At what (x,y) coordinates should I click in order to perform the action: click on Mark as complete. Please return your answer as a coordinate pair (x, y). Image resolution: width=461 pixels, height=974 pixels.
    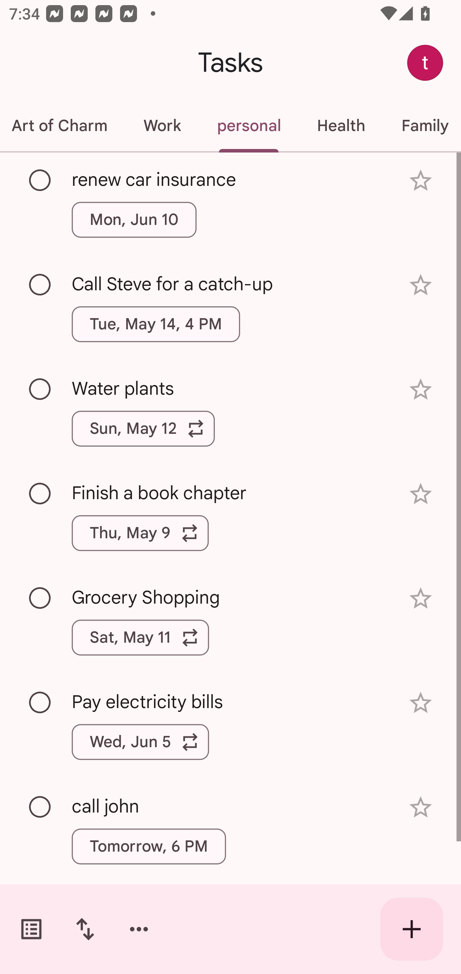
    Looking at the image, I should click on (40, 703).